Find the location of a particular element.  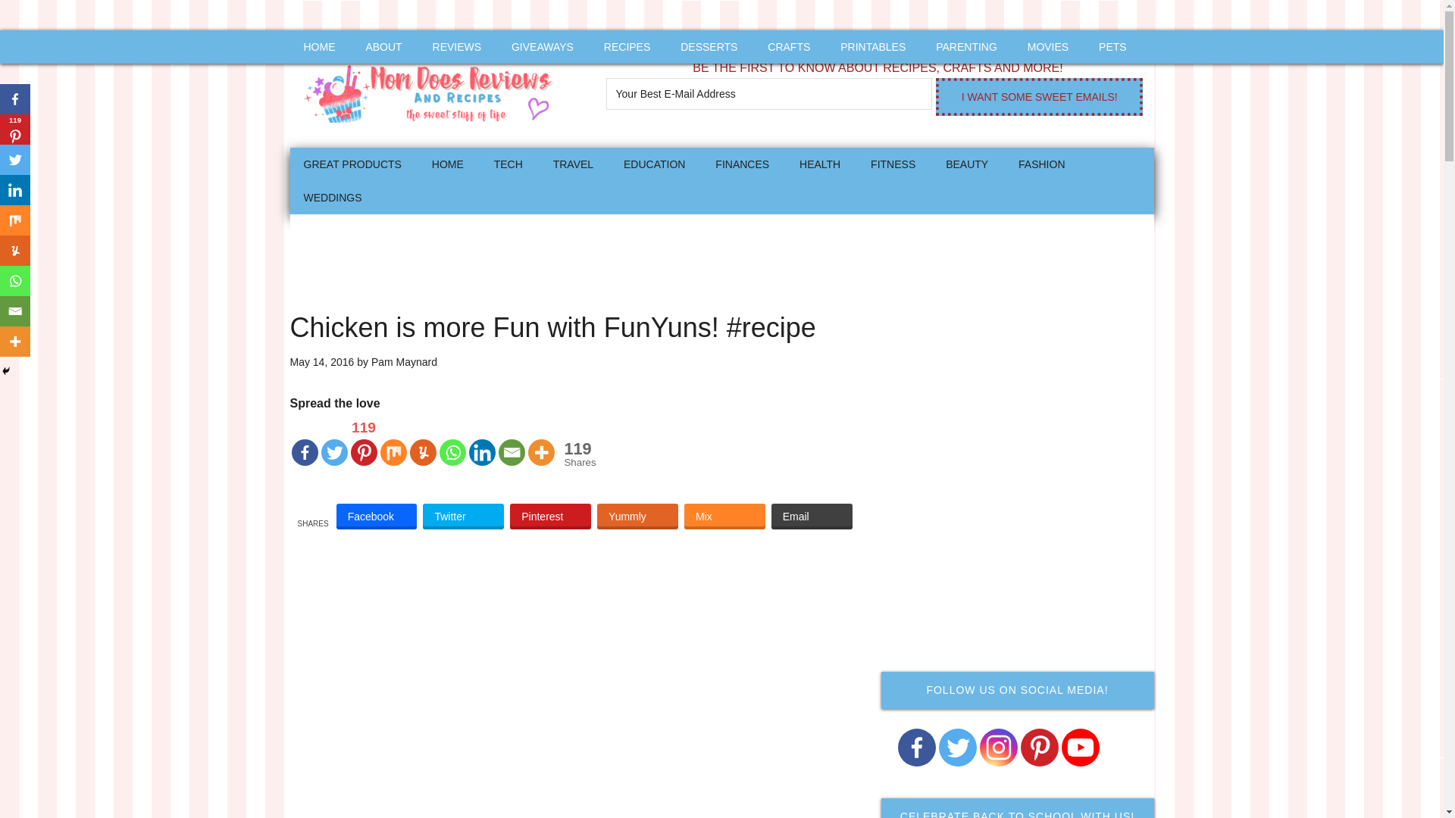

Share on Facebook is located at coordinates (377, 517).